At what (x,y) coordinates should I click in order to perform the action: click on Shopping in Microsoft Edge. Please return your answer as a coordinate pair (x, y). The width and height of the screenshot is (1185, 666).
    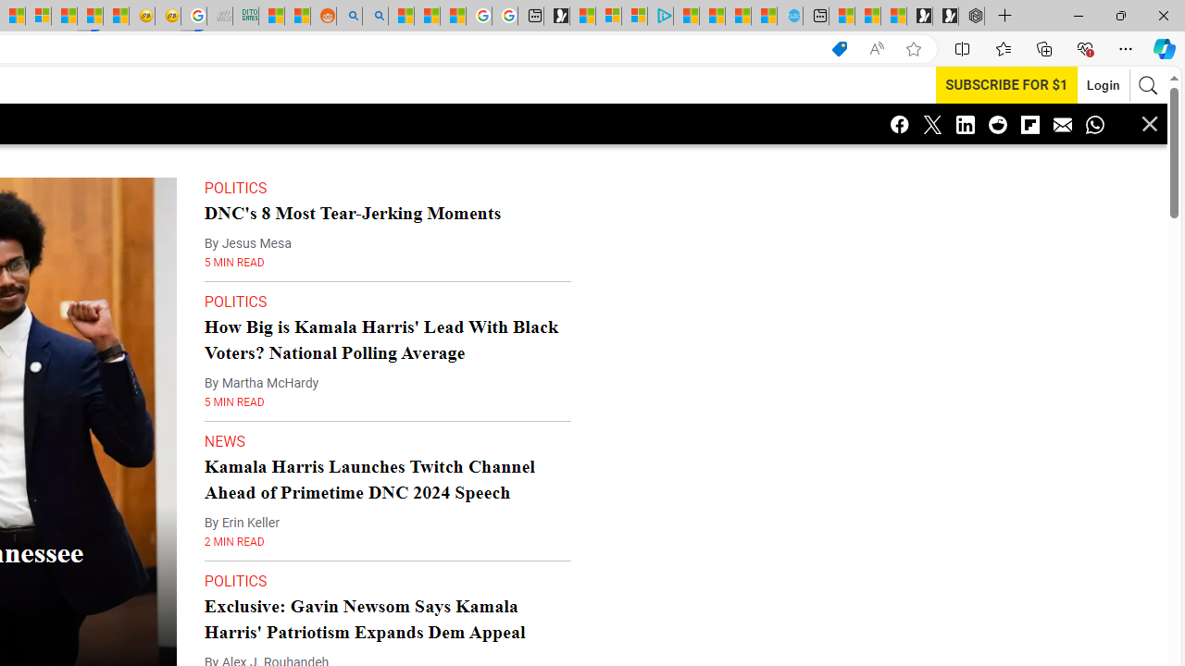
    Looking at the image, I should click on (839, 49).